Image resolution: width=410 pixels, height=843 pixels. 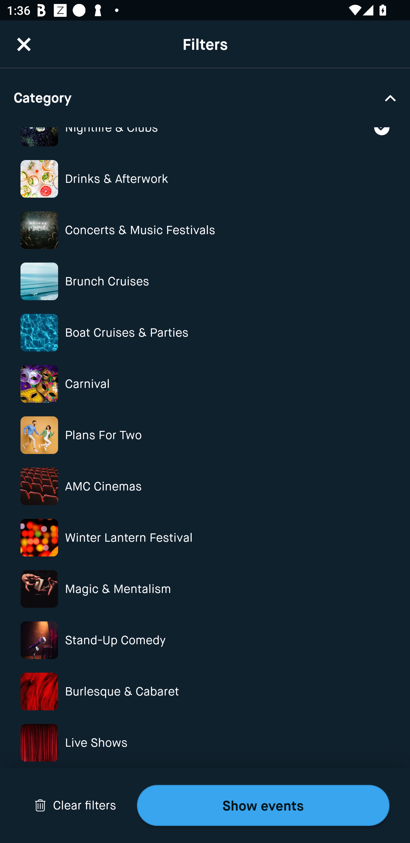 I want to click on Category Image Drinks & Afterwork, so click(x=205, y=179).